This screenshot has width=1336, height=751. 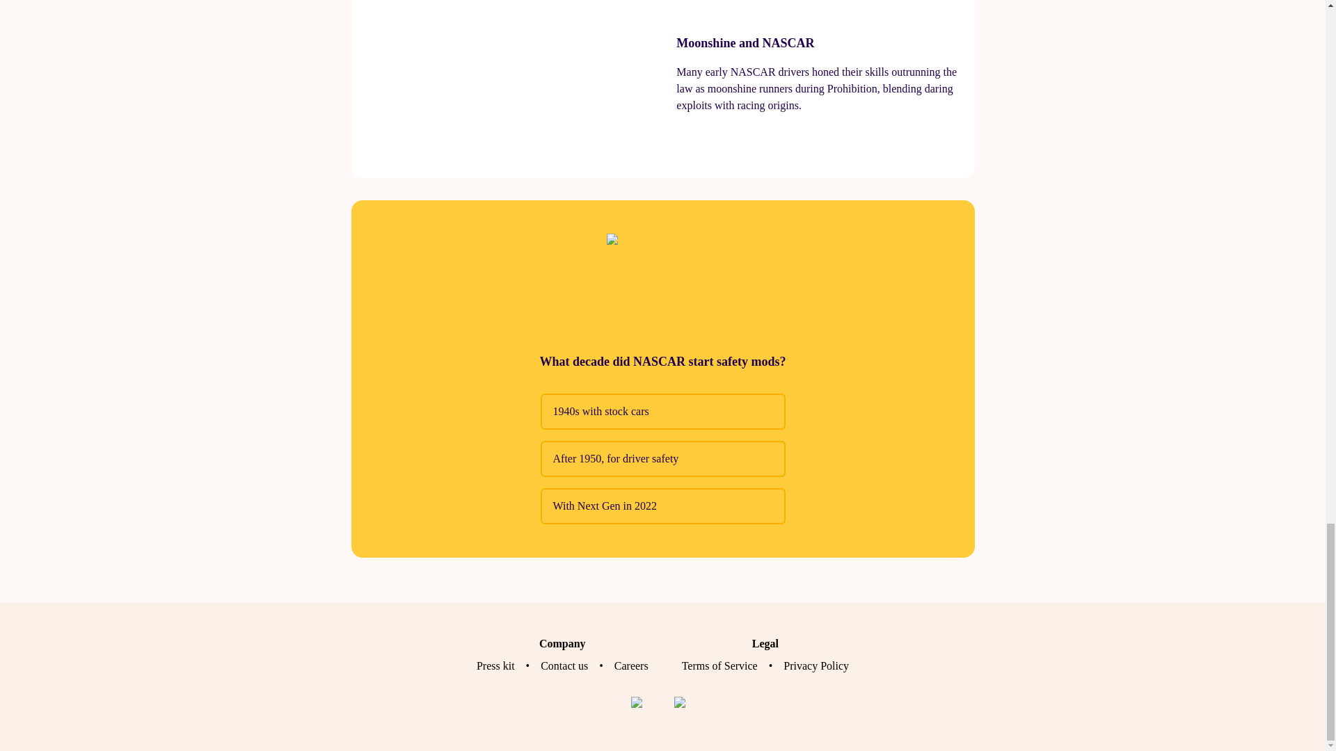 What do you see at coordinates (816, 665) in the screenshot?
I see `Privacy Policy` at bounding box center [816, 665].